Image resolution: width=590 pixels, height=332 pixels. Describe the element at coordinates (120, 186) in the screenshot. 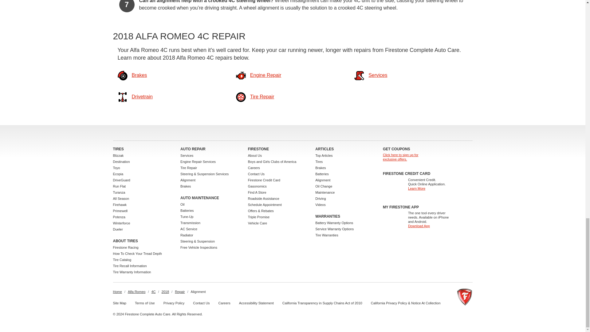

I see `Run Flat` at that location.